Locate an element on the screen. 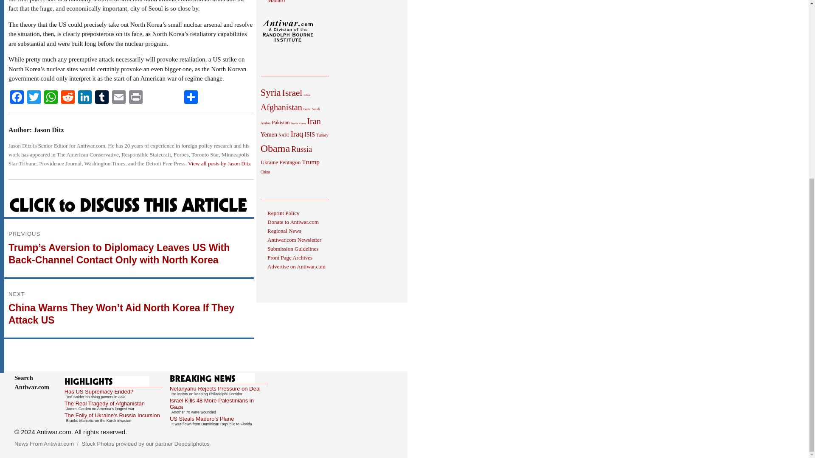 The height and width of the screenshot is (458, 815). WhatsApp is located at coordinates (51, 98).